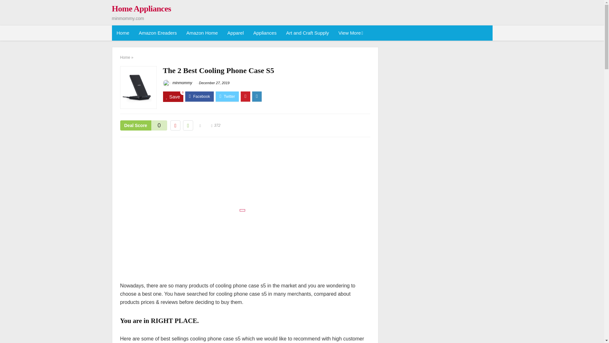 This screenshot has width=609, height=343. I want to click on View More, so click(350, 33).